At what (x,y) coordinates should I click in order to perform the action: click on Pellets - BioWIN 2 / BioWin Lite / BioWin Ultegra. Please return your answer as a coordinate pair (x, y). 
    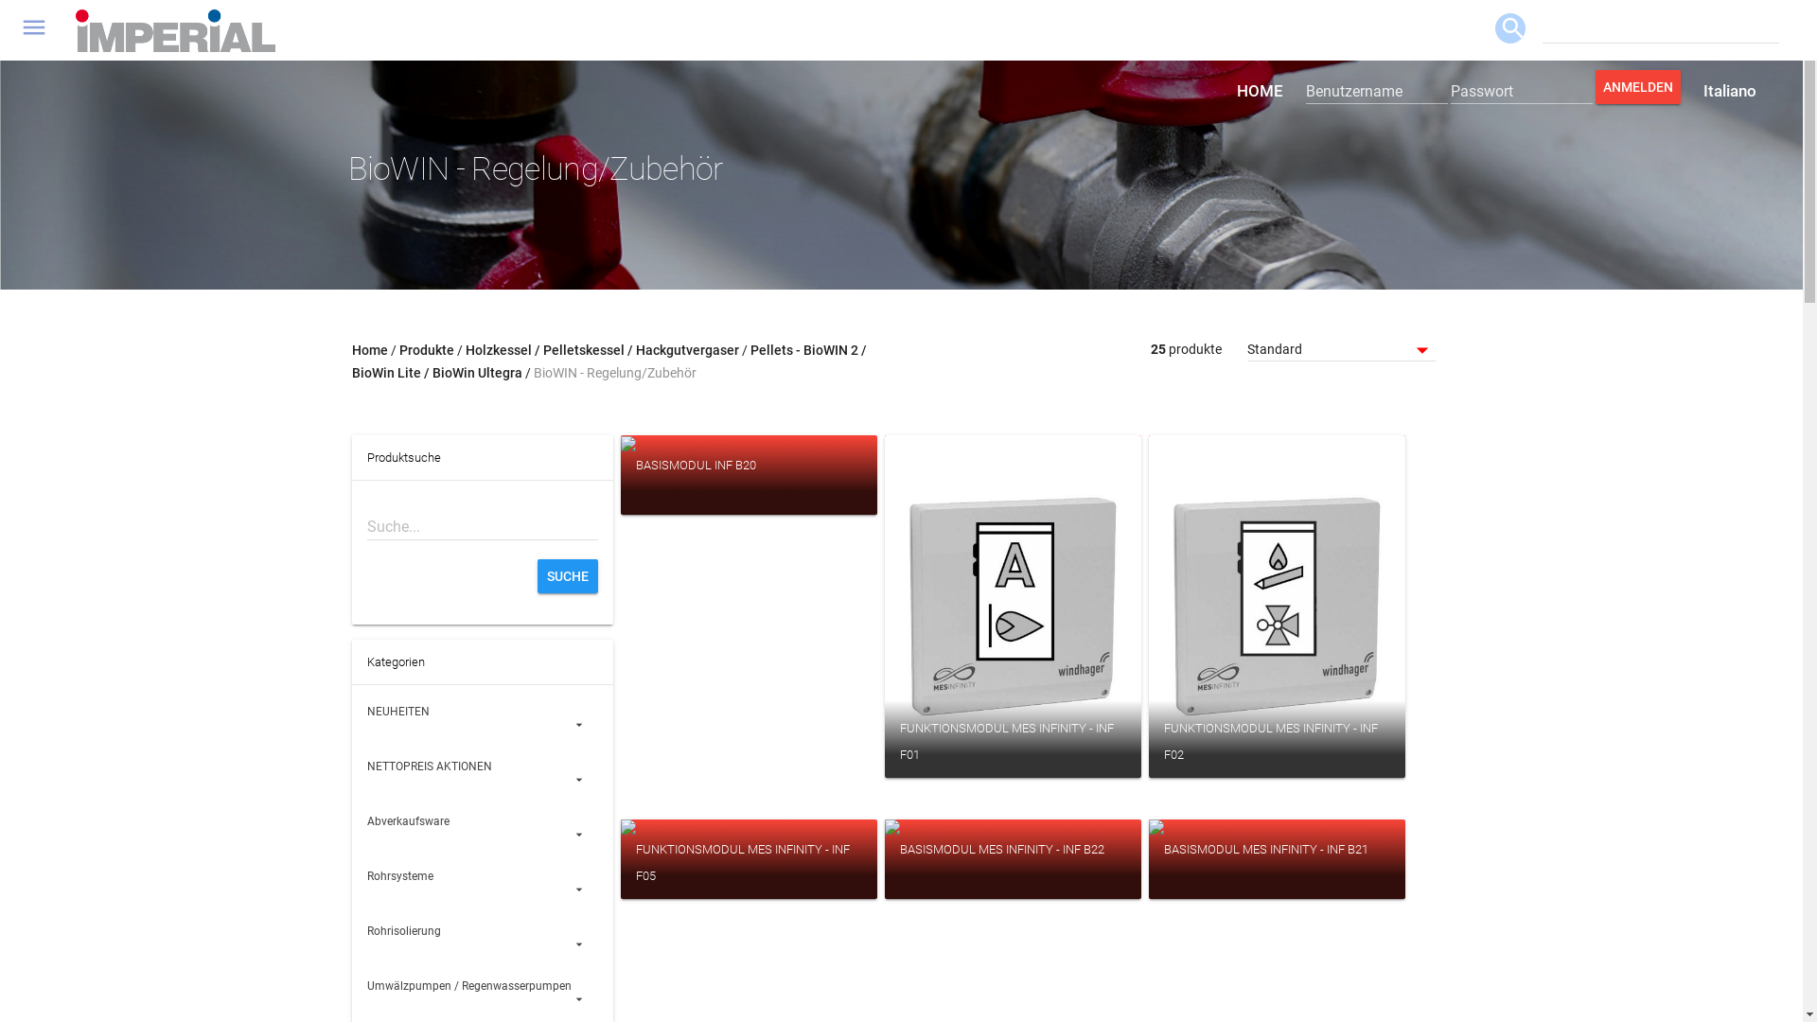
    Looking at the image, I should click on (609, 361).